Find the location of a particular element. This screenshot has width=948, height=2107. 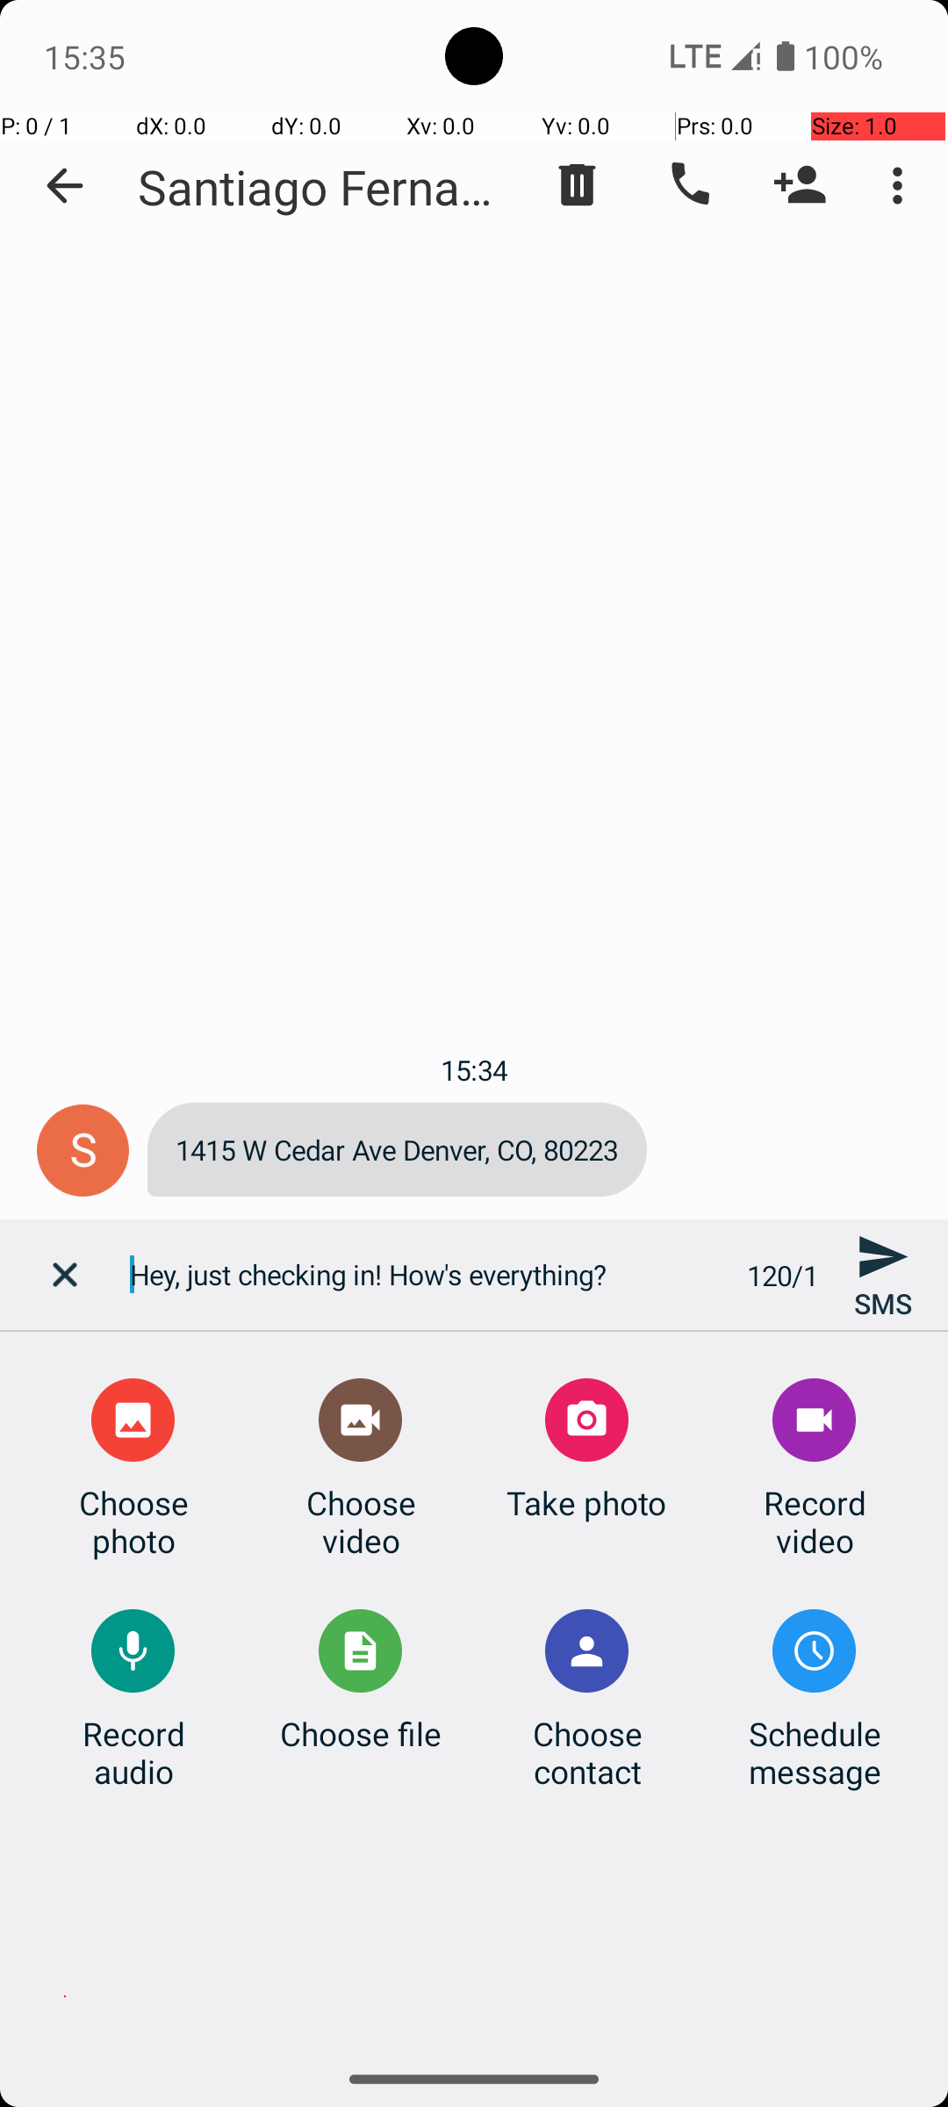

120/1 is located at coordinates (783, 1275).